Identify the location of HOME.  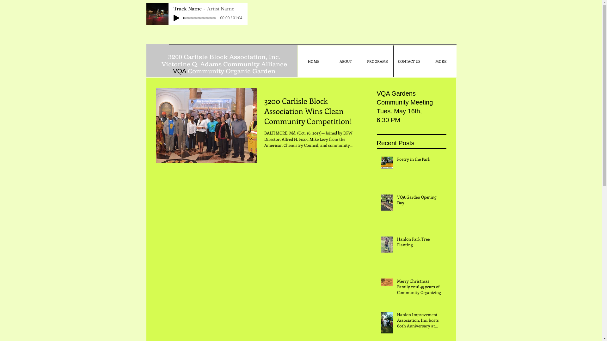
(314, 61).